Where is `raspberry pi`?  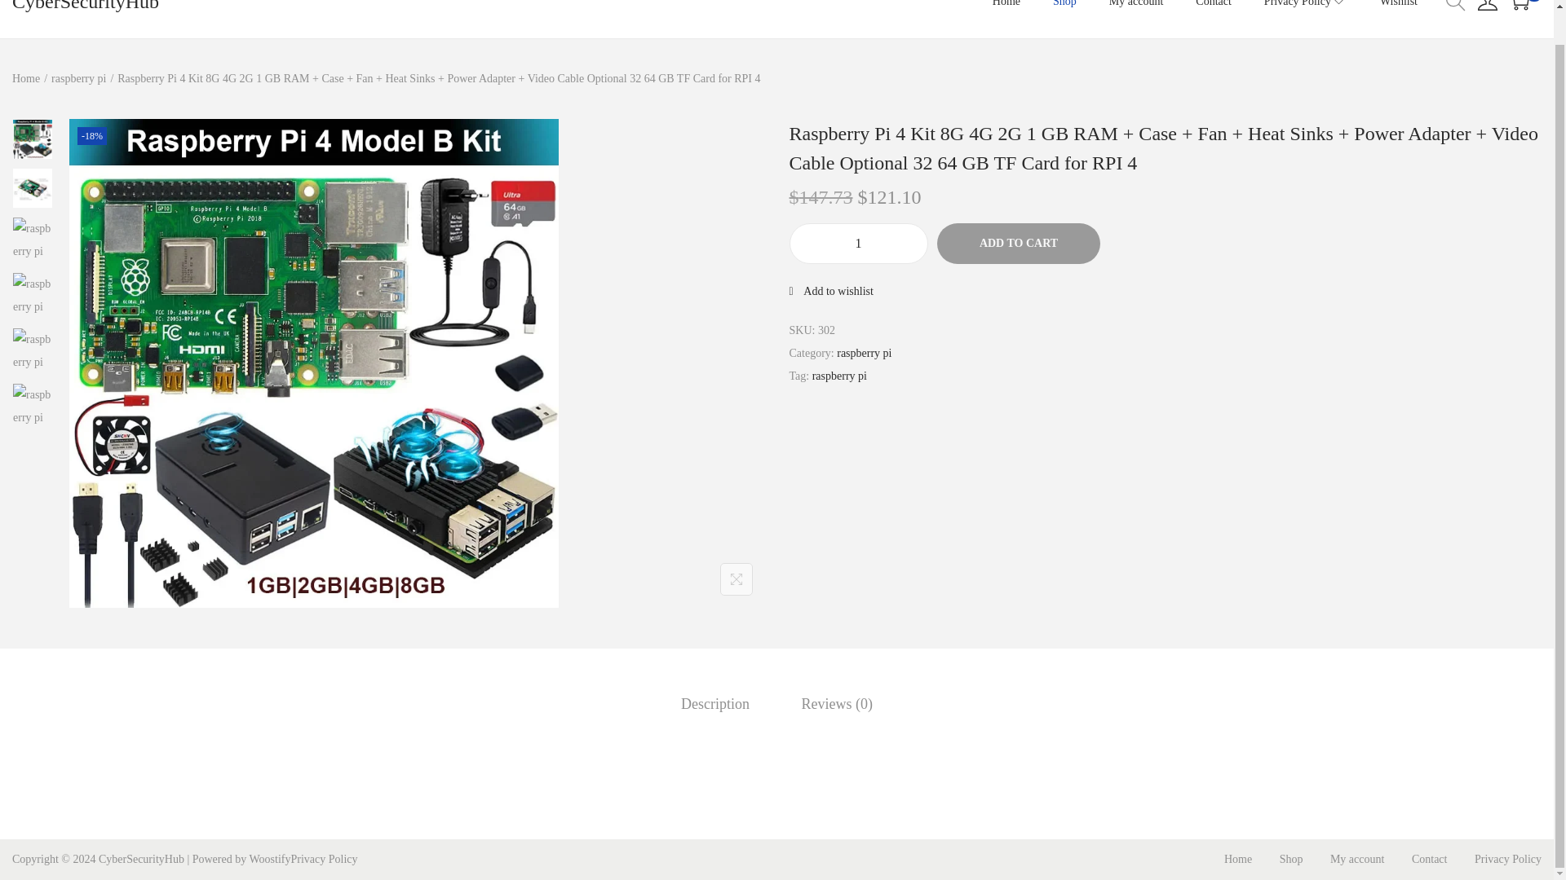
raspberry pi is located at coordinates (78, 78).